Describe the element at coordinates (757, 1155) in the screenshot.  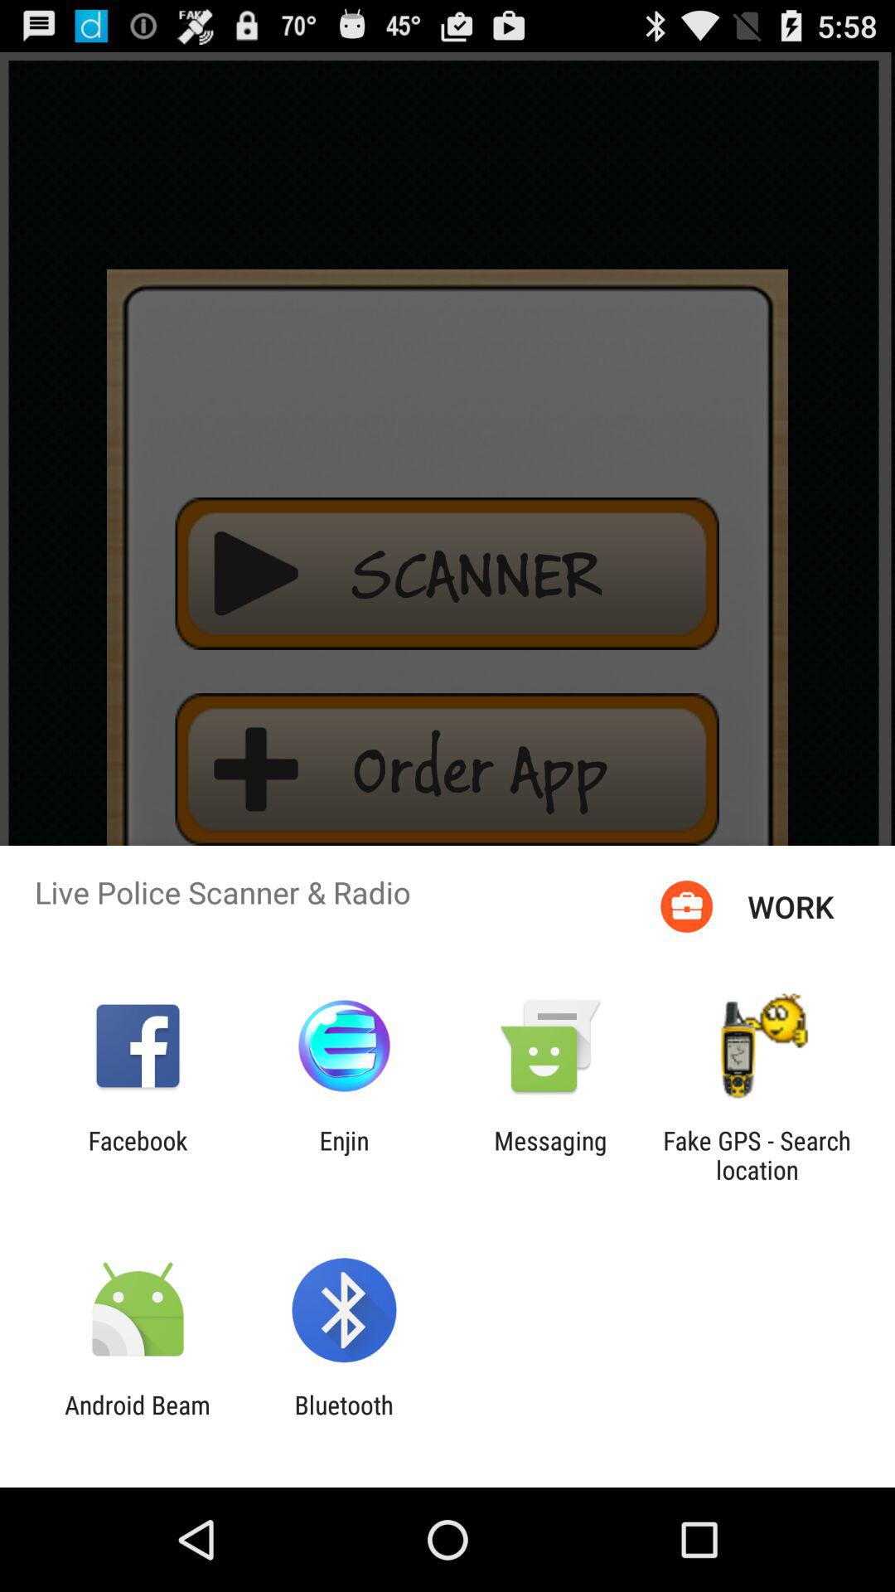
I see `turn off app next to messaging` at that location.